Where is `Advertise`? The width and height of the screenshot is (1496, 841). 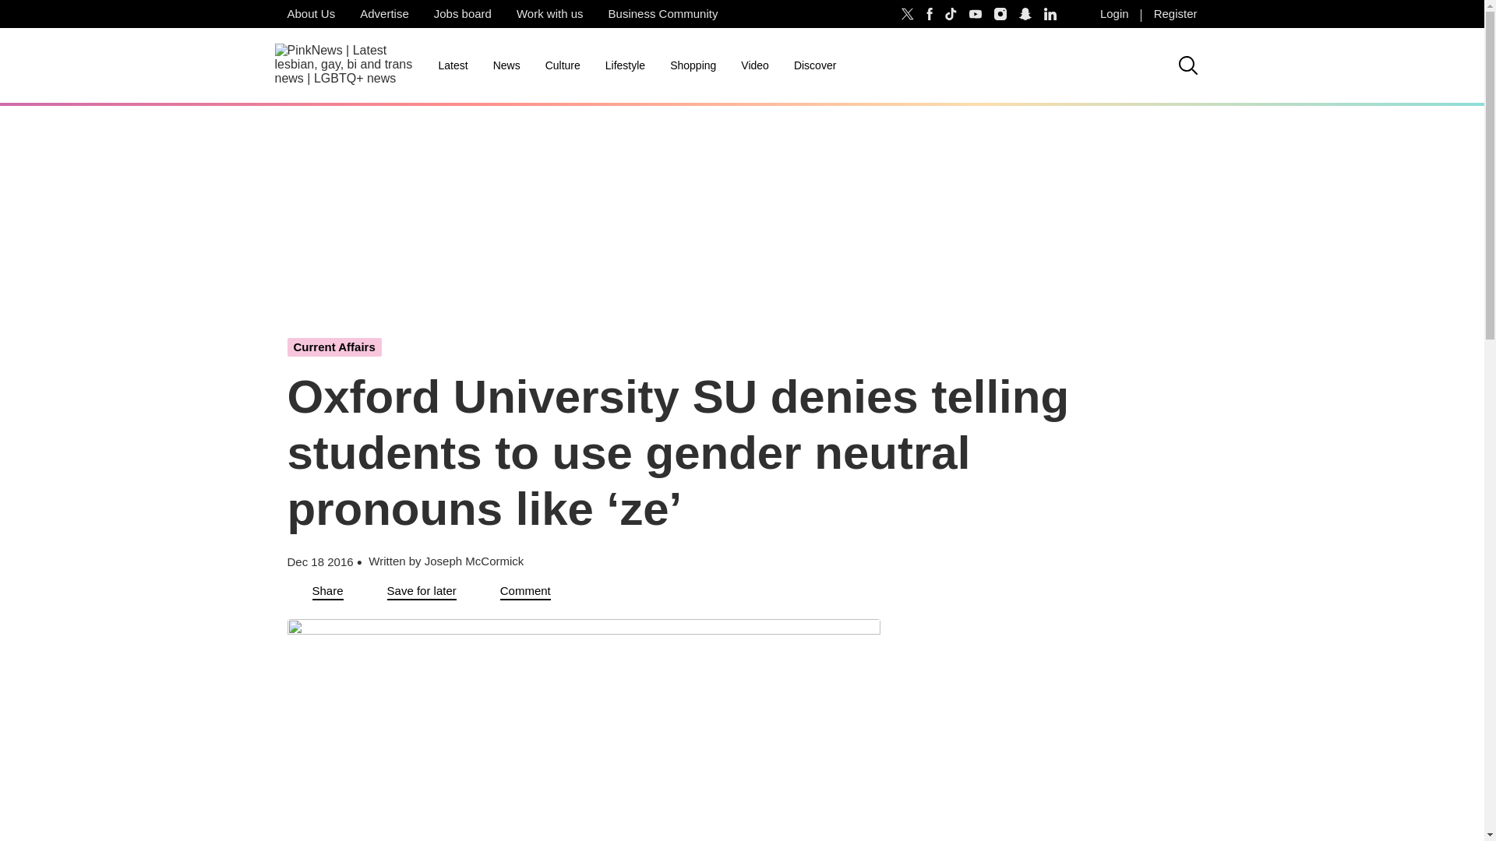
Advertise is located at coordinates (384, 14).